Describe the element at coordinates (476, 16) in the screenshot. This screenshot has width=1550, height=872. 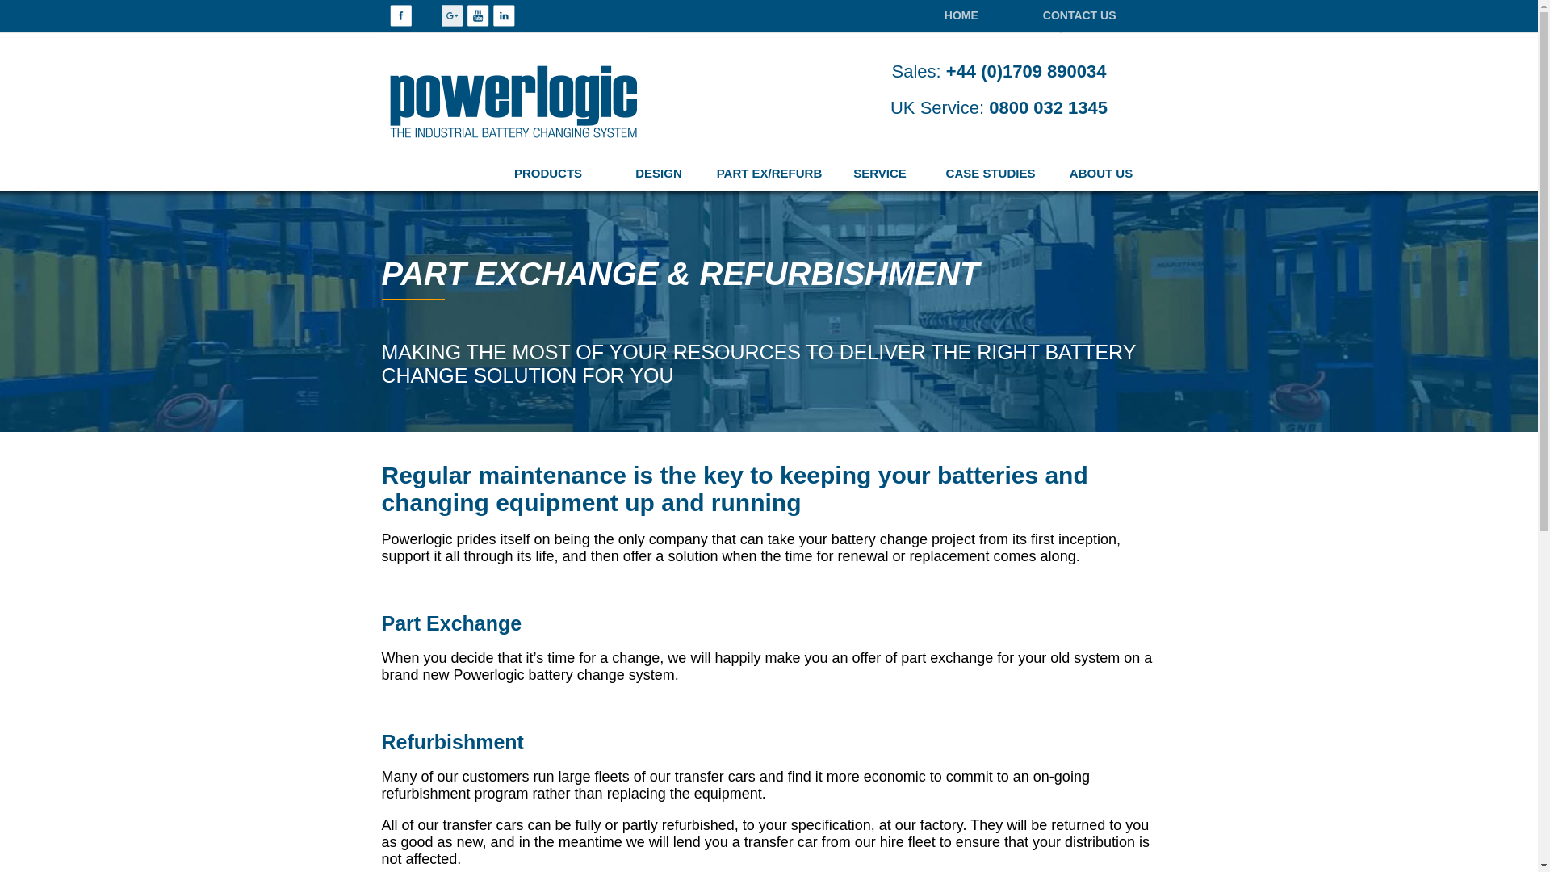
I see `YouTube` at that location.